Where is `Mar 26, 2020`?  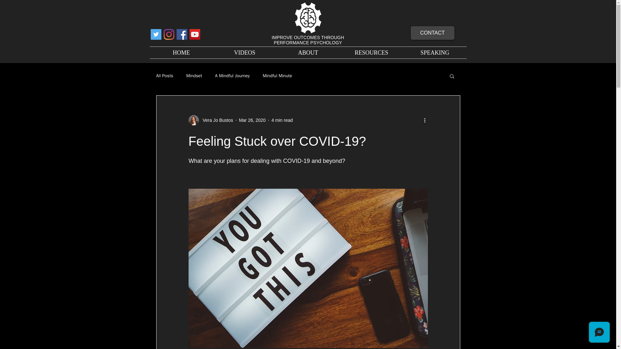
Mar 26, 2020 is located at coordinates (252, 120).